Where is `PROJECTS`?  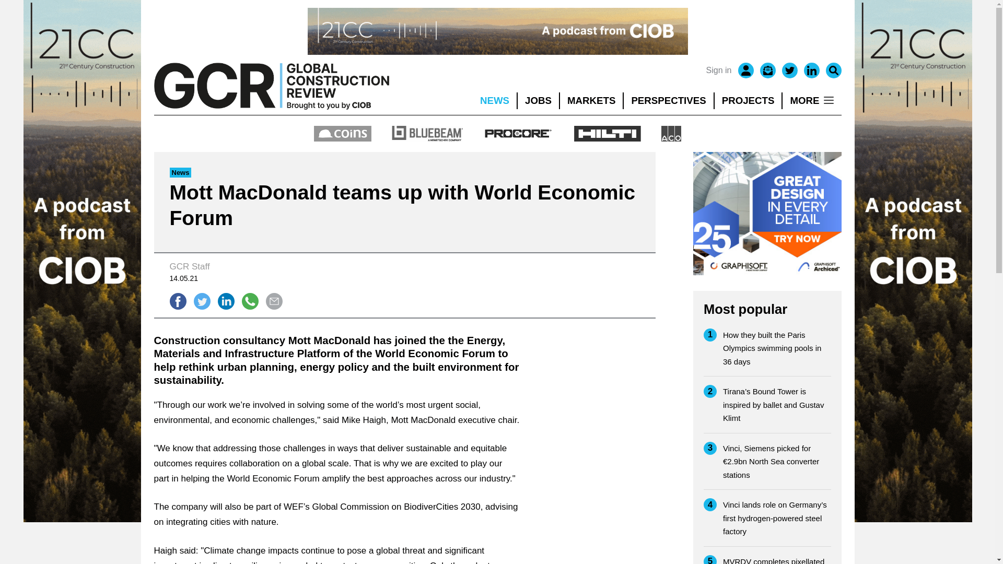
PROJECTS is located at coordinates (748, 101).